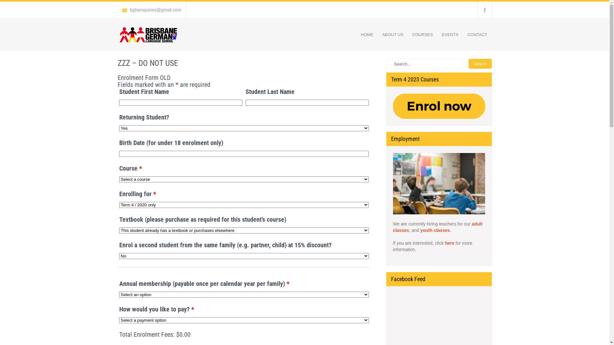 This screenshot has width=614, height=345. Describe the element at coordinates (152, 10) in the screenshot. I see `bglsenquiries@gmail.com` at that location.